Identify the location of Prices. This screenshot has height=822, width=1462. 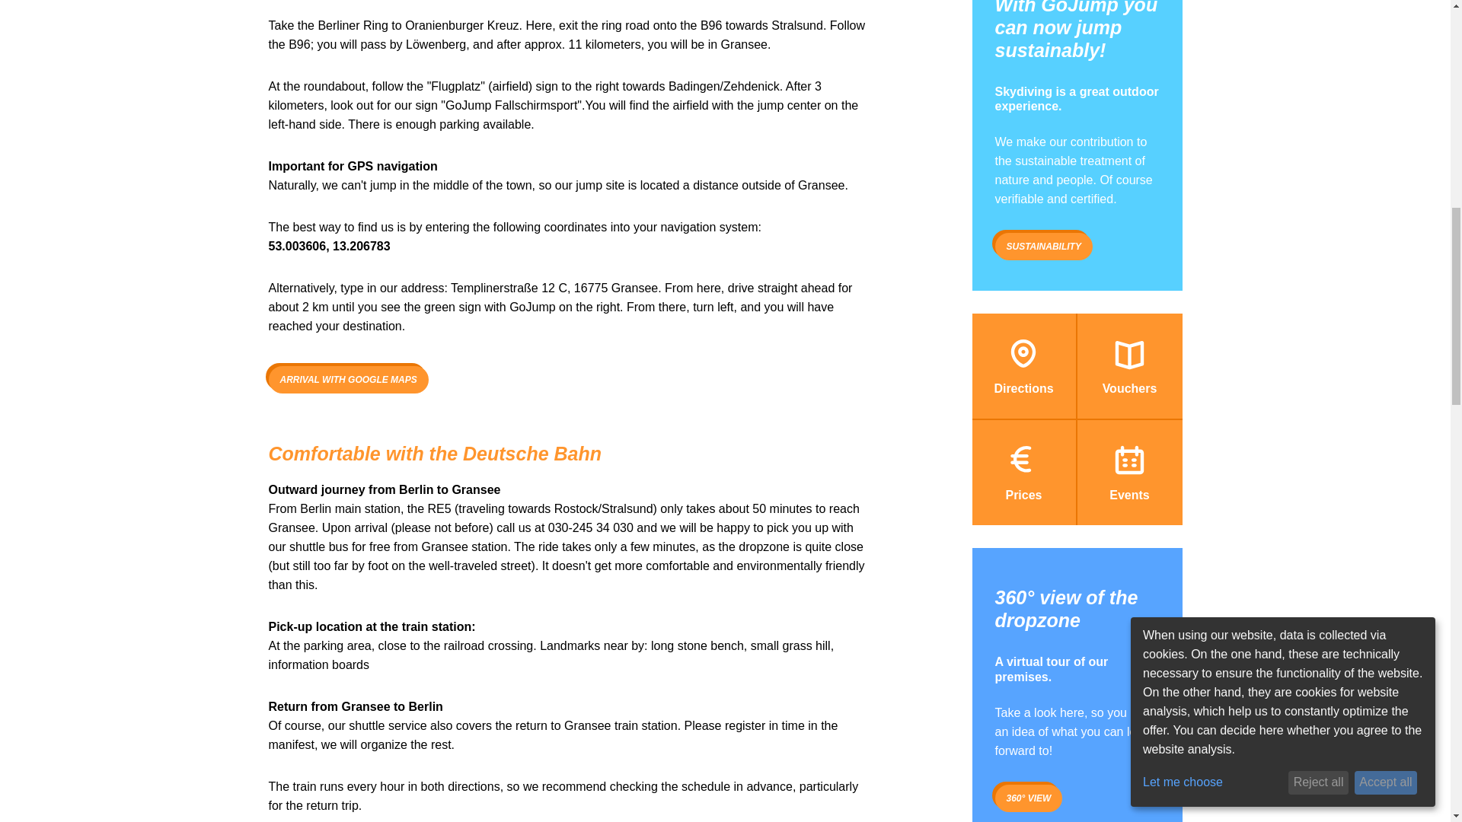
(1023, 472).